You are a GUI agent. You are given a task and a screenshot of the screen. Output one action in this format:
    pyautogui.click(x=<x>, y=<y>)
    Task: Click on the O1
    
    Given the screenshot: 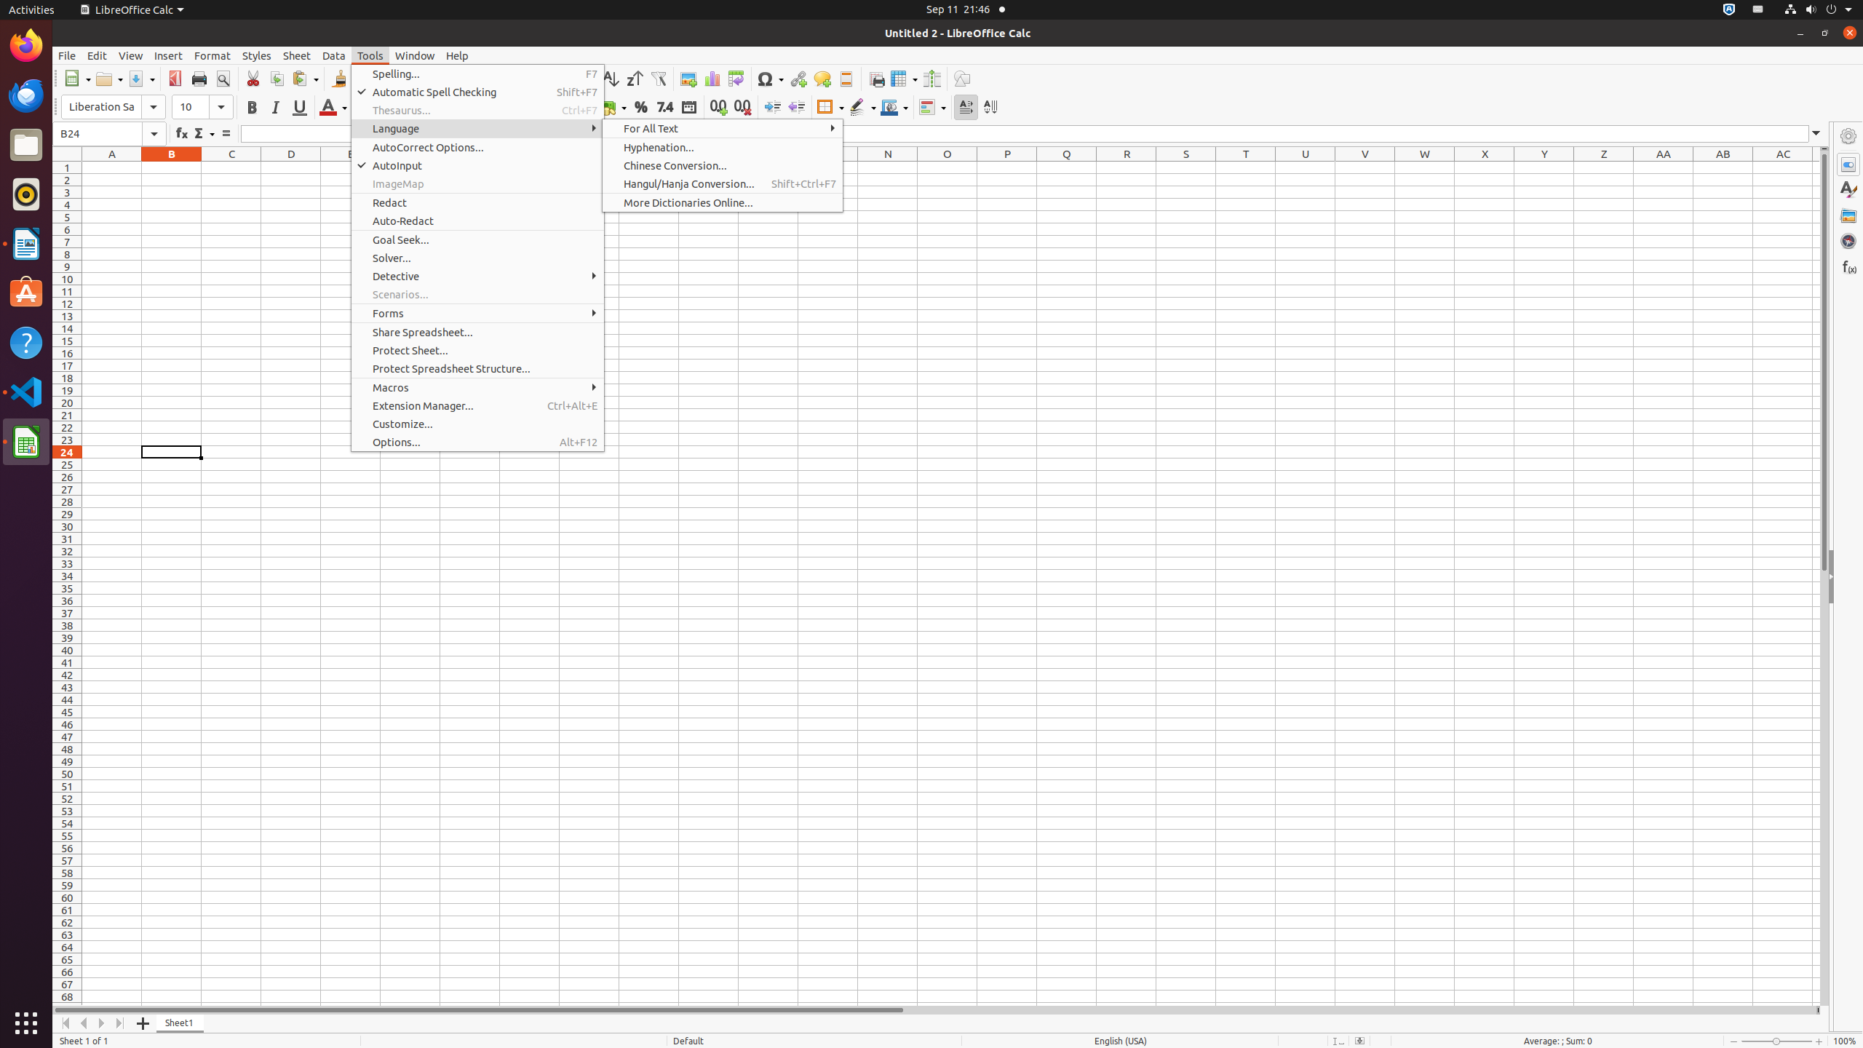 What is the action you would take?
    pyautogui.click(x=948, y=167)
    